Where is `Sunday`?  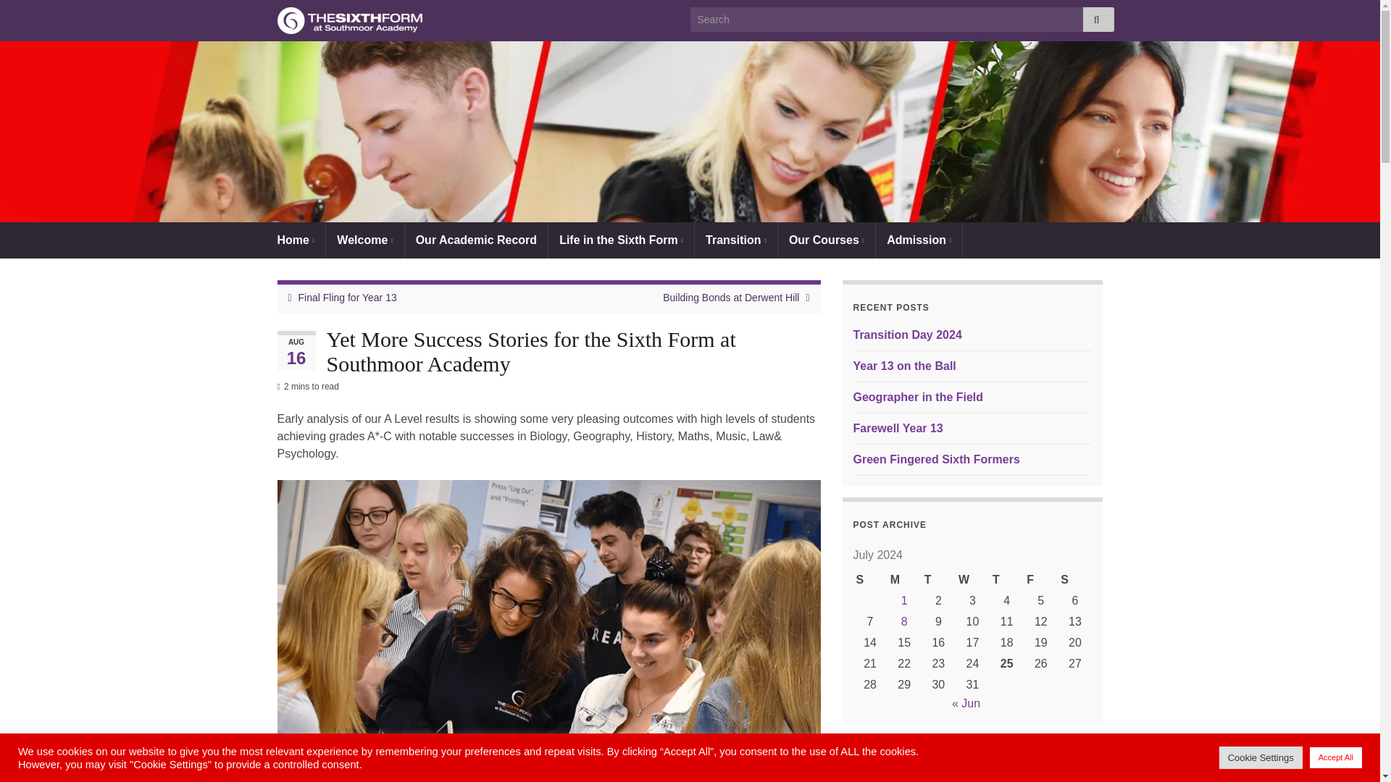
Sunday is located at coordinates (870, 581).